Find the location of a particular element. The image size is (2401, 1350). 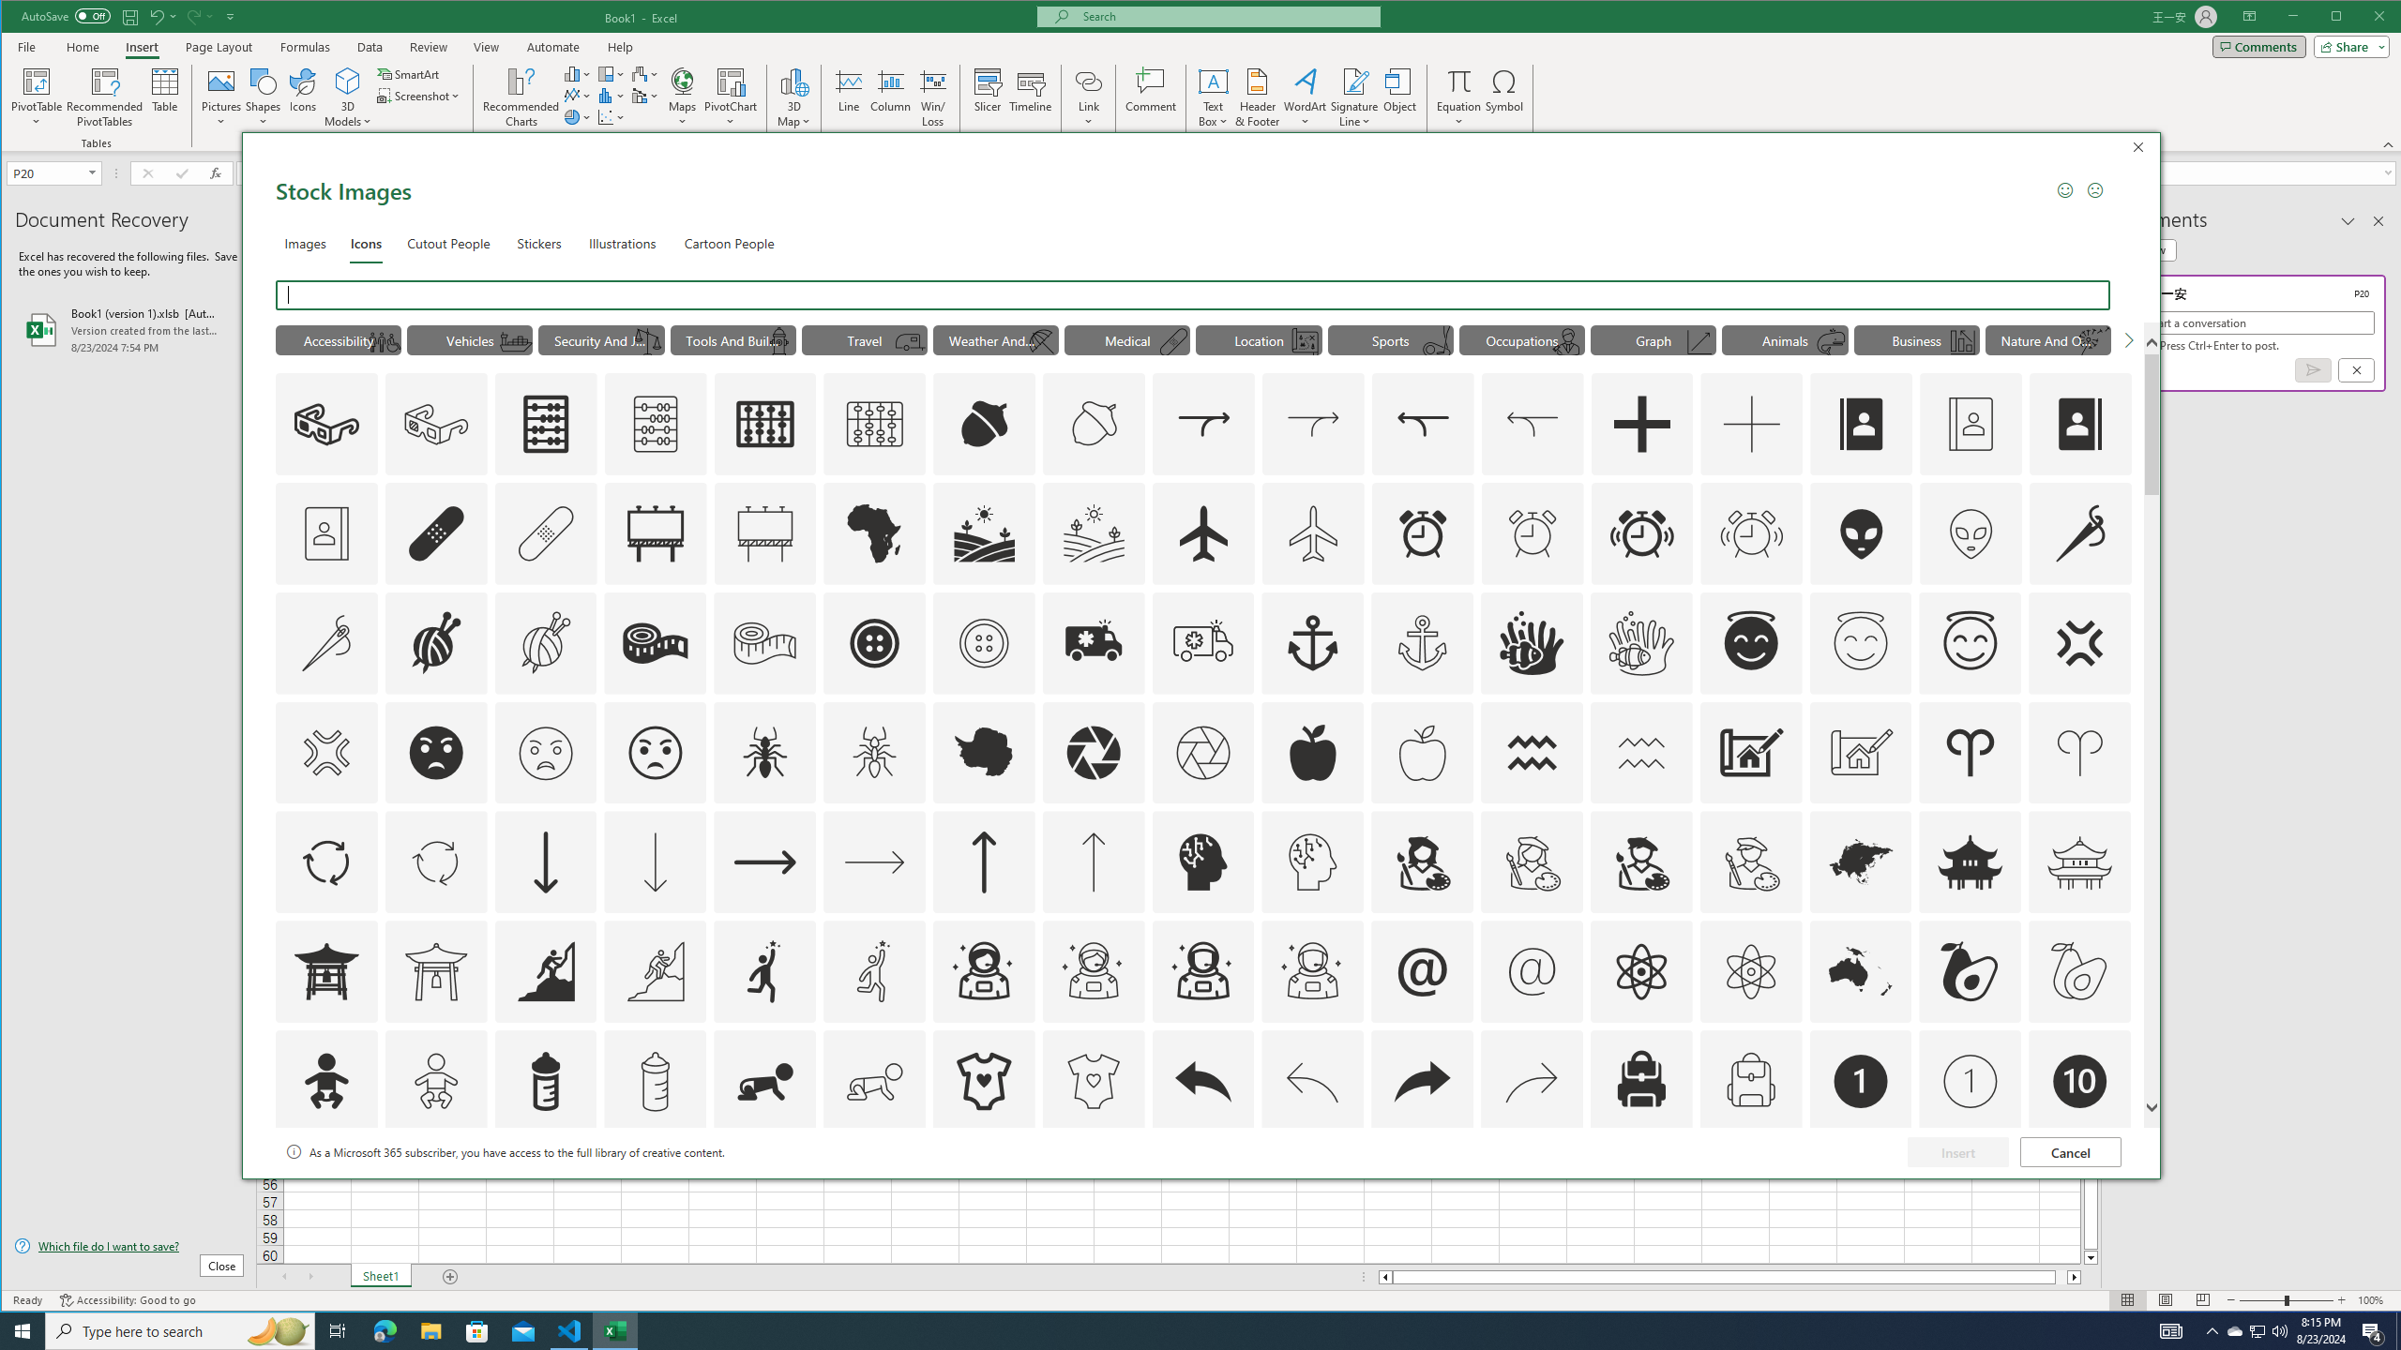

Excel - 1 running window is located at coordinates (615, 1331).